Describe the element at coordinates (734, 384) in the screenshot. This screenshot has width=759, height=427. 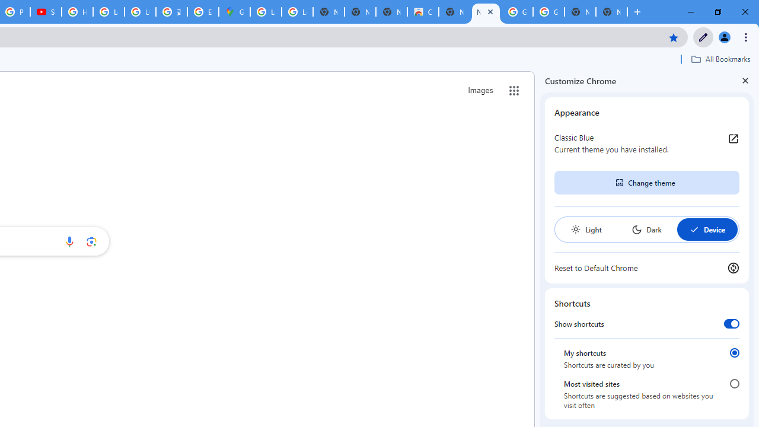
I see `Most visited sites` at that location.